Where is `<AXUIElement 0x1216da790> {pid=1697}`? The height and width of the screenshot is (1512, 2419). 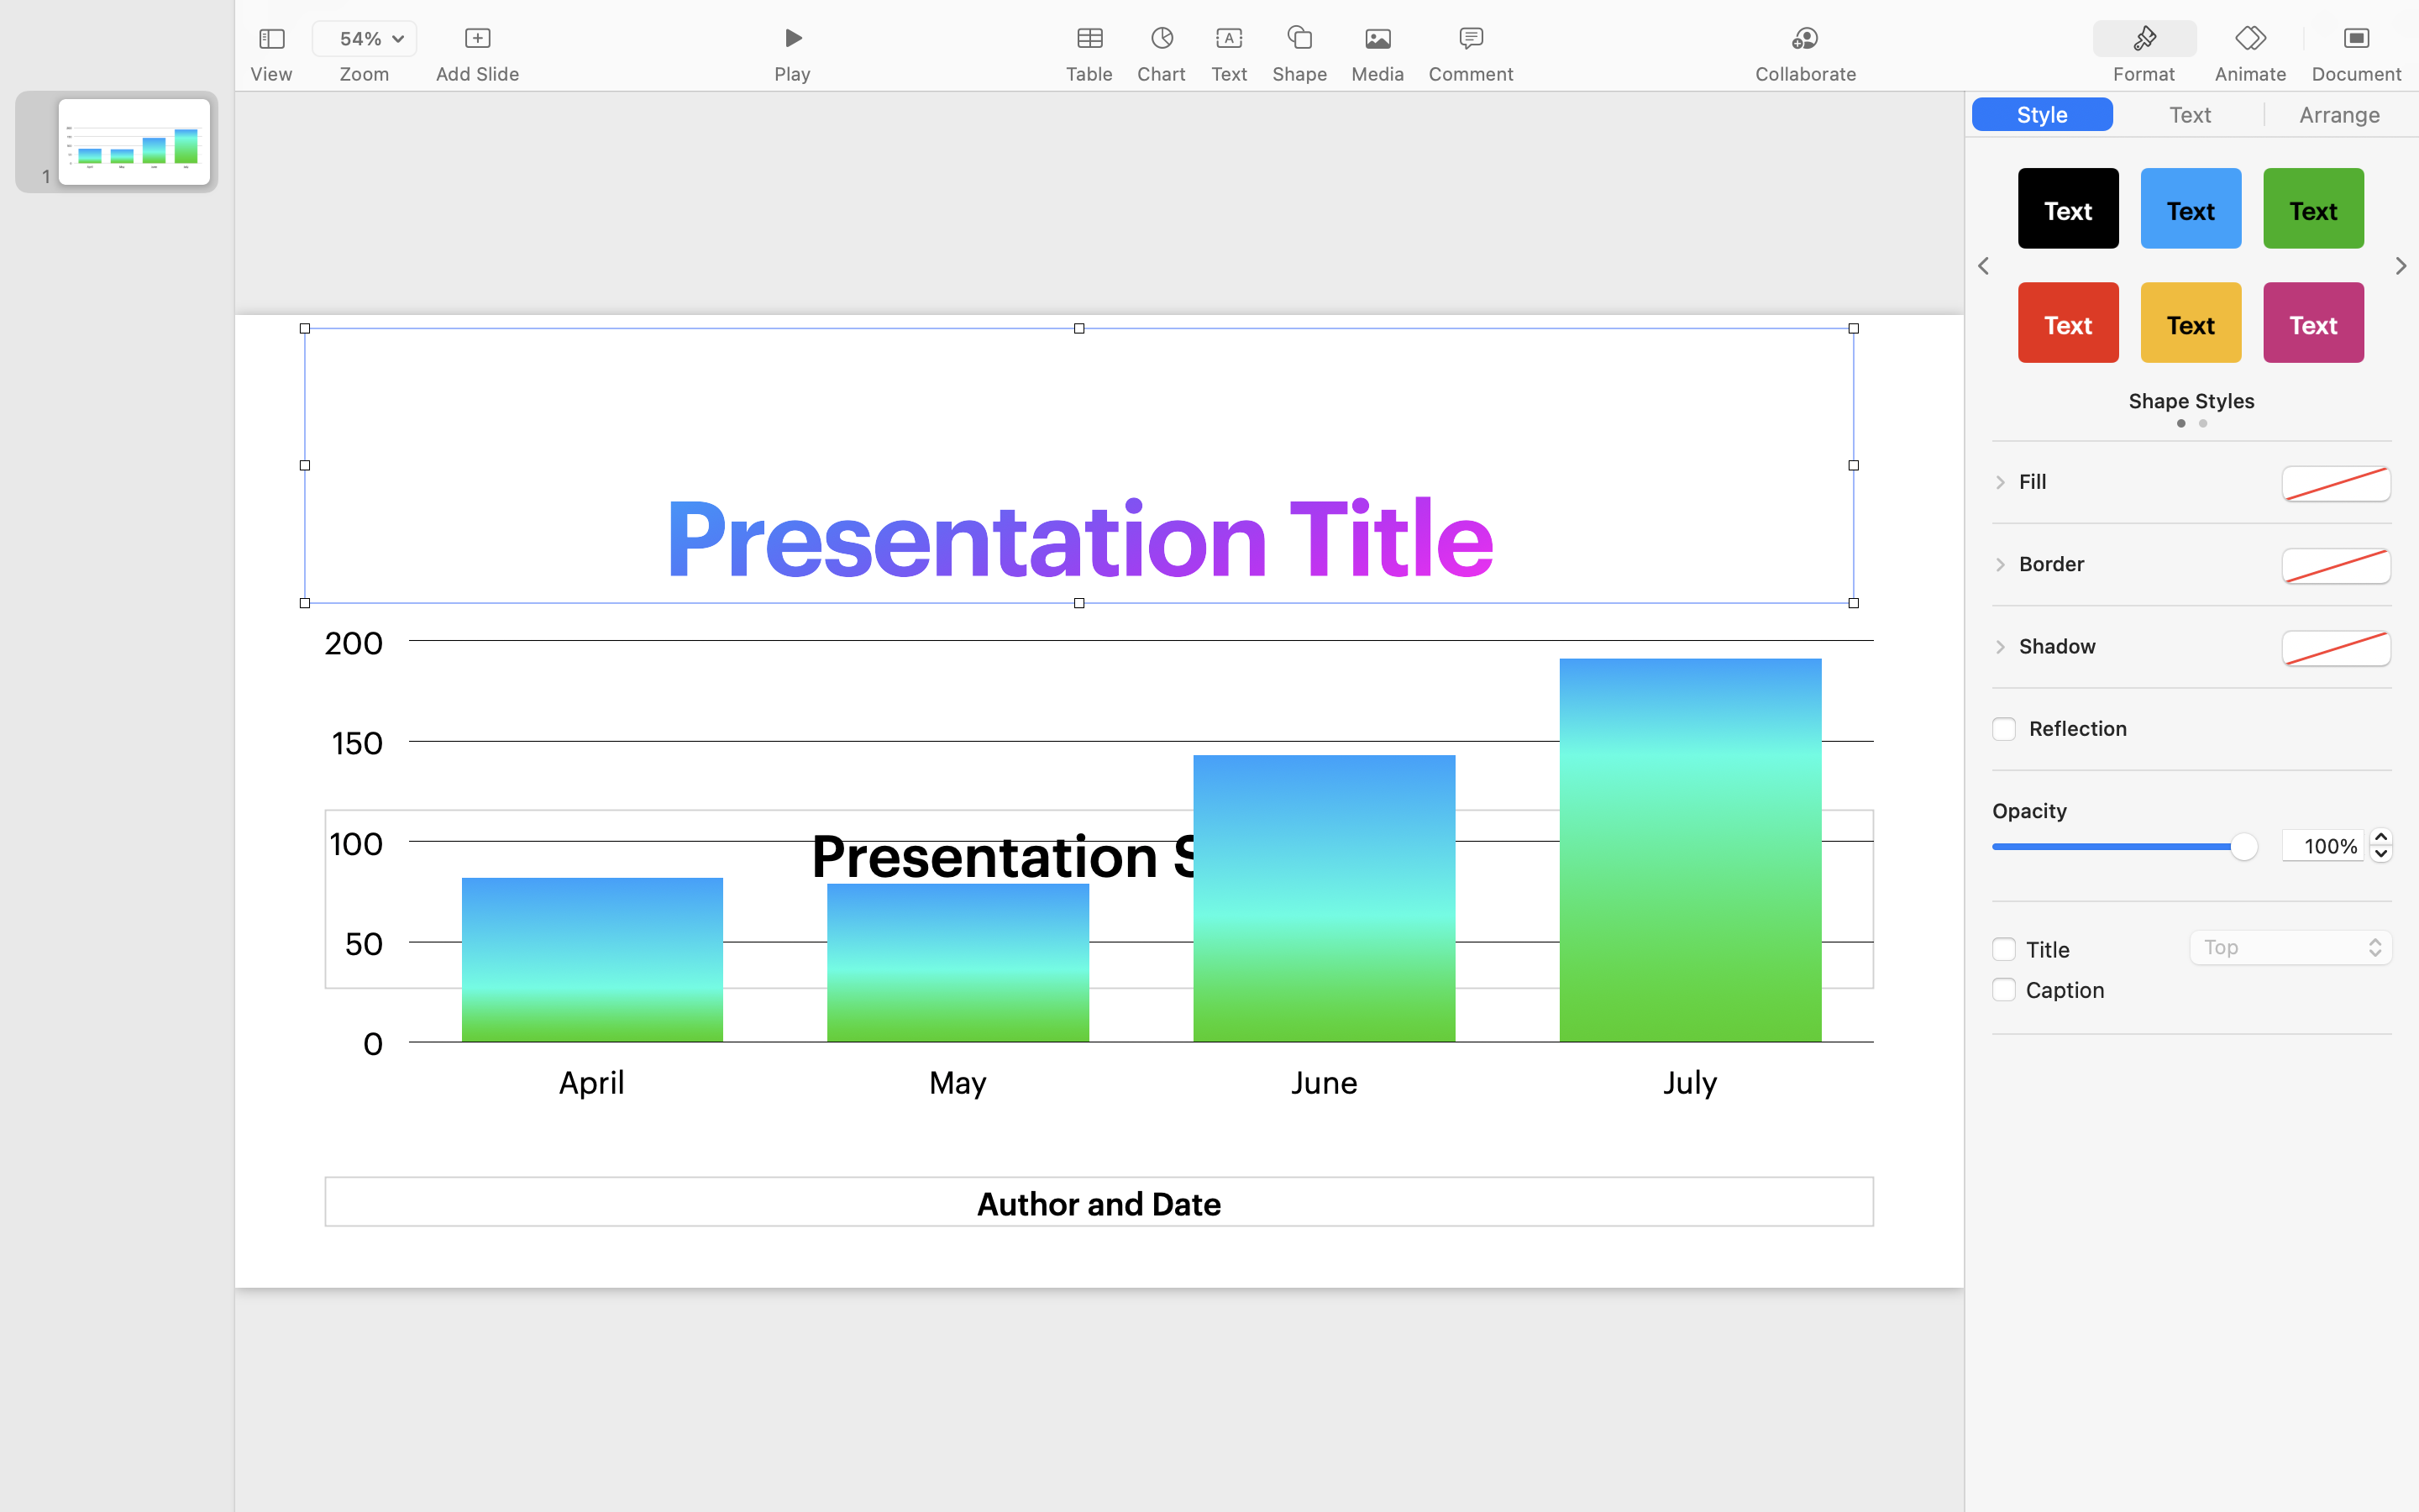
<AXUIElement 0x1216da790> {pid=1697} is located at coordinates (2192, 114).